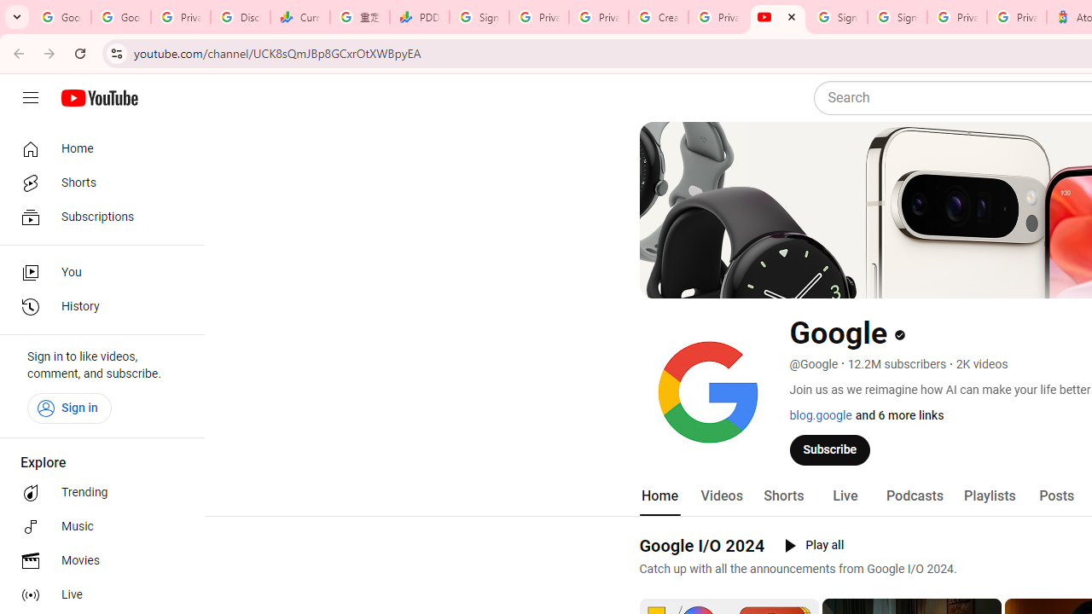  Describe the element at coordinates (830, 449) in the screenshot. I see `Subscribe` at that location.